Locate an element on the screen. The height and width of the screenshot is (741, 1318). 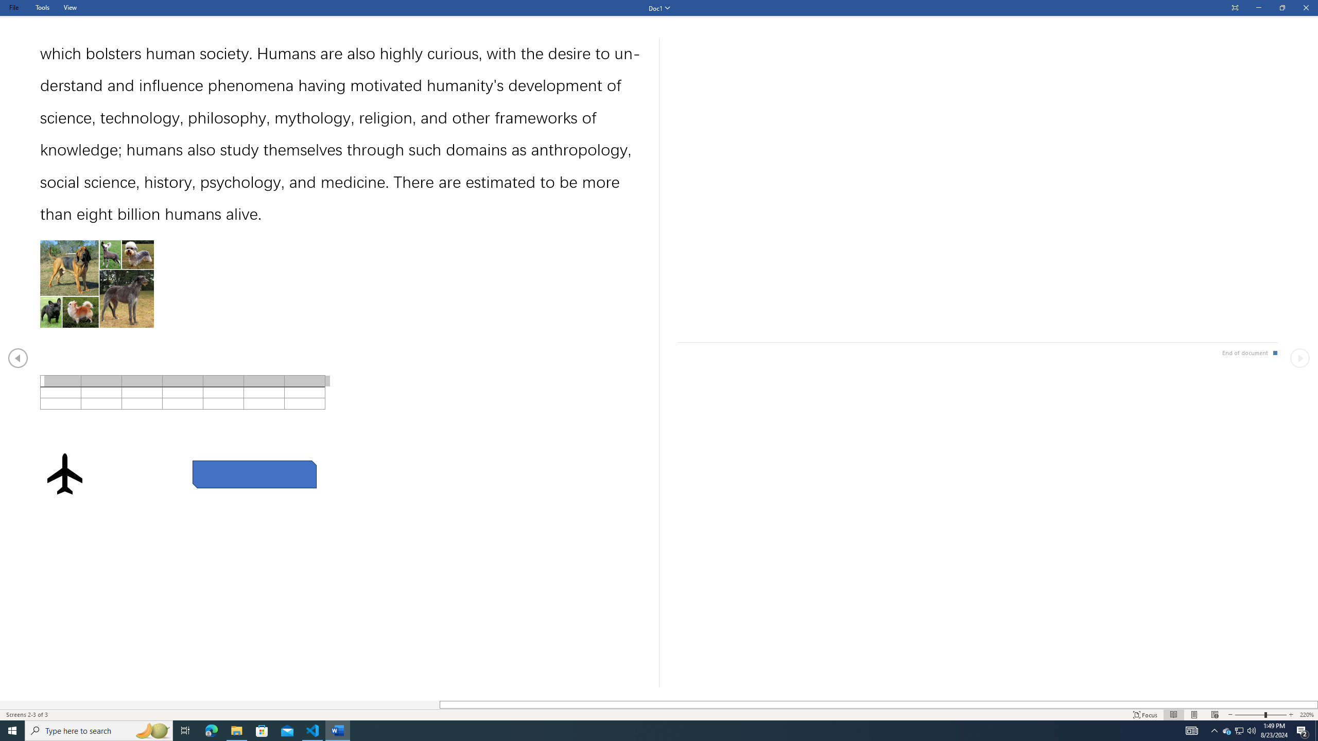
Airplane with solid fill is located at coordinates (64, 473).